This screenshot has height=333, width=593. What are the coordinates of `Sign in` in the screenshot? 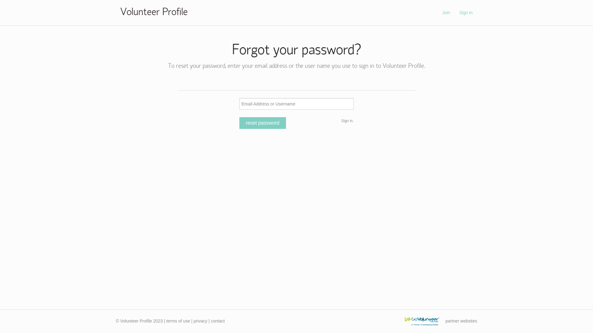 It's located at (466, 13).